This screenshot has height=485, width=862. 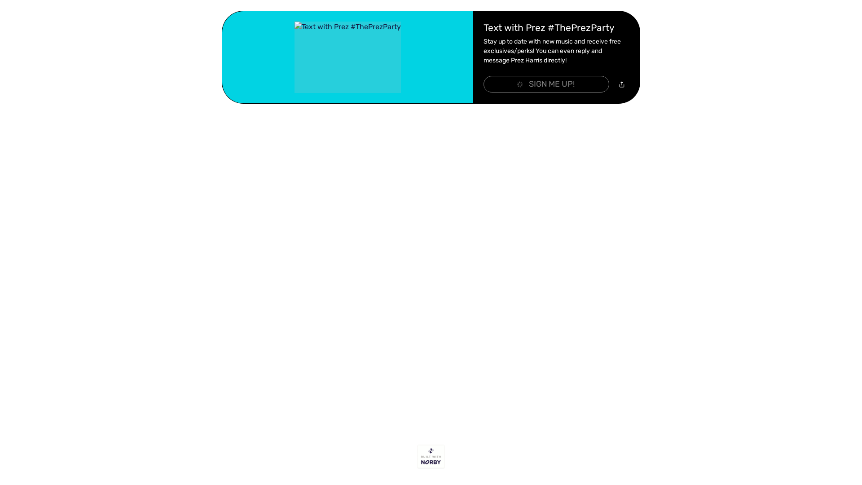 What do you see at coordinates (546, 84) in the screenshot?
I see `SIGN ME UP!` at bounding box center [546, 84].